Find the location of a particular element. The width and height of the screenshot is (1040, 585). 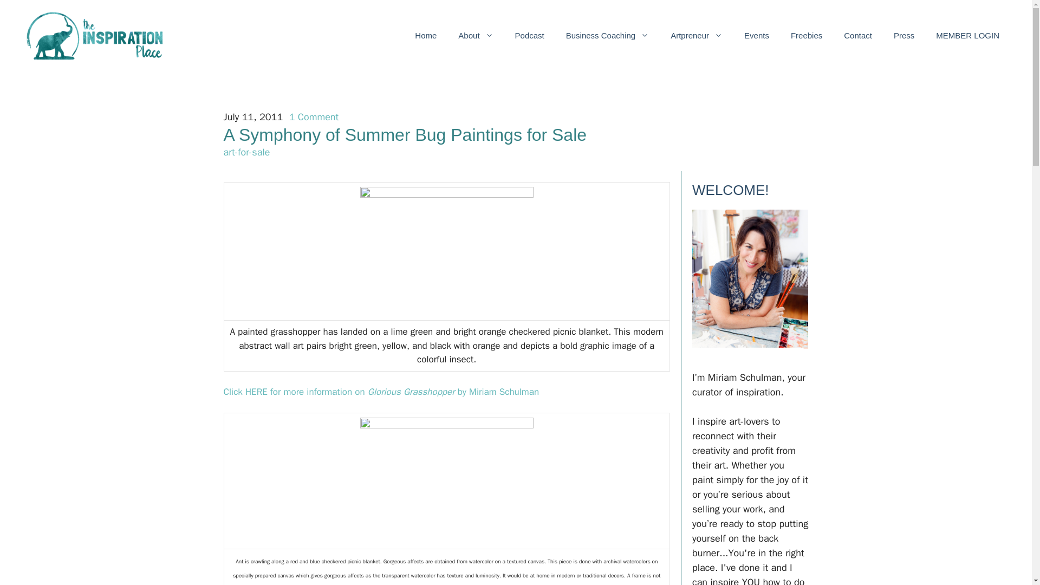

art-for-sale is located at coordinates (246, 152).